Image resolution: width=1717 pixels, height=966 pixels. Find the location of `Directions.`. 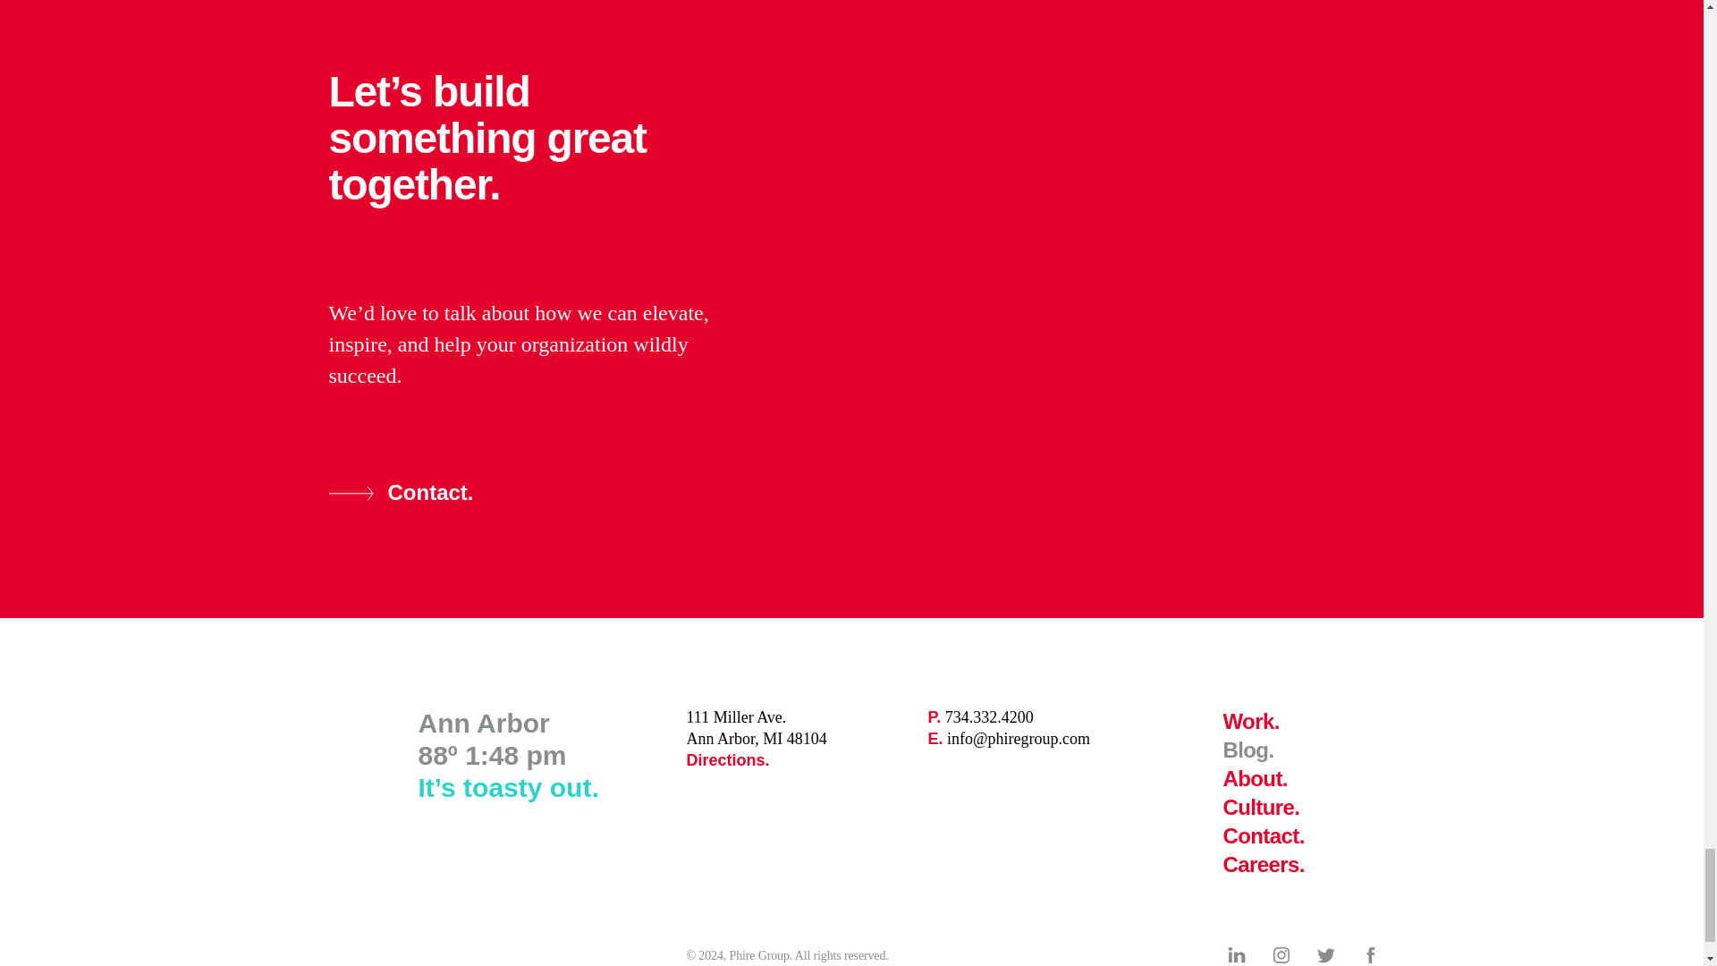

Directions. is located at coordinates (401, 492).